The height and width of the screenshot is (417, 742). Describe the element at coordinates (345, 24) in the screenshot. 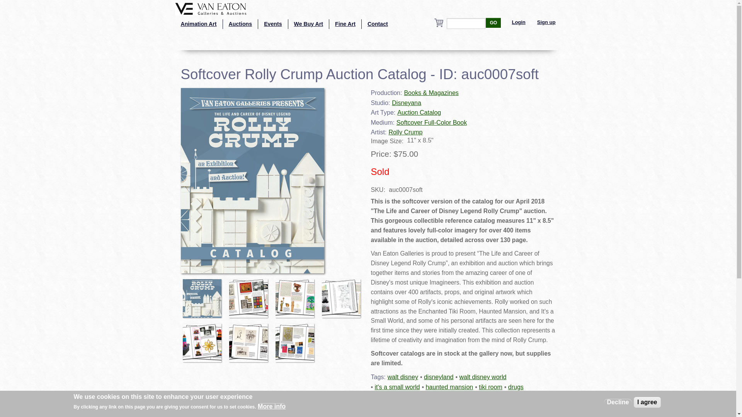

I see `Fine Art` at that location.